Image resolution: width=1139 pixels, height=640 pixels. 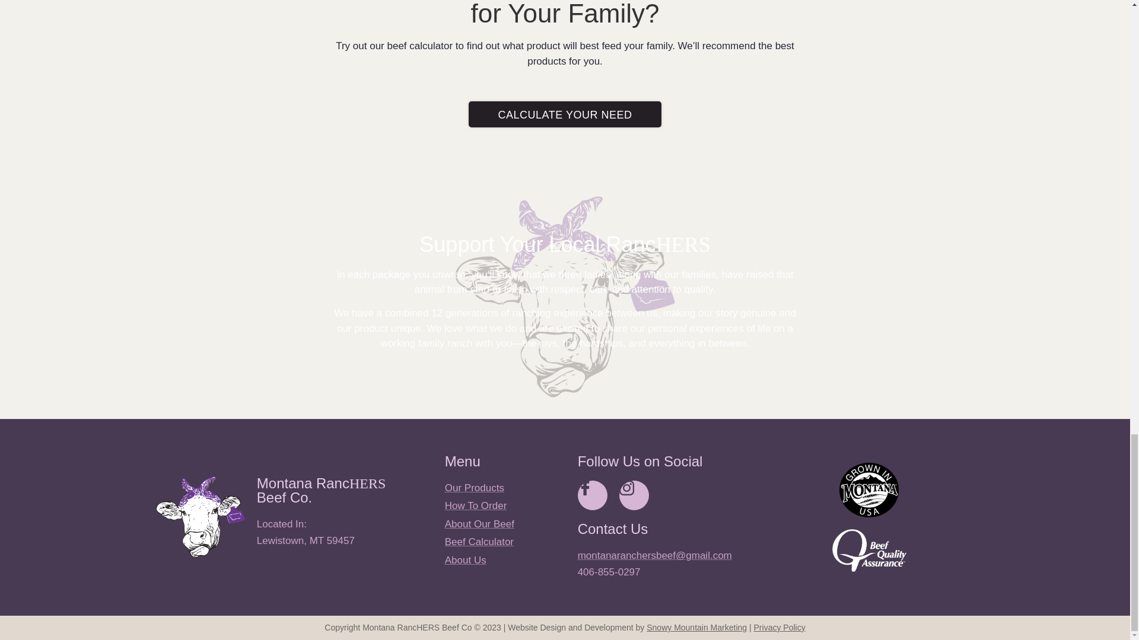 What do you see at coordinates (505, 524) in the screenshot?
I see `About Our Beef` at bounding box center [505, 524].